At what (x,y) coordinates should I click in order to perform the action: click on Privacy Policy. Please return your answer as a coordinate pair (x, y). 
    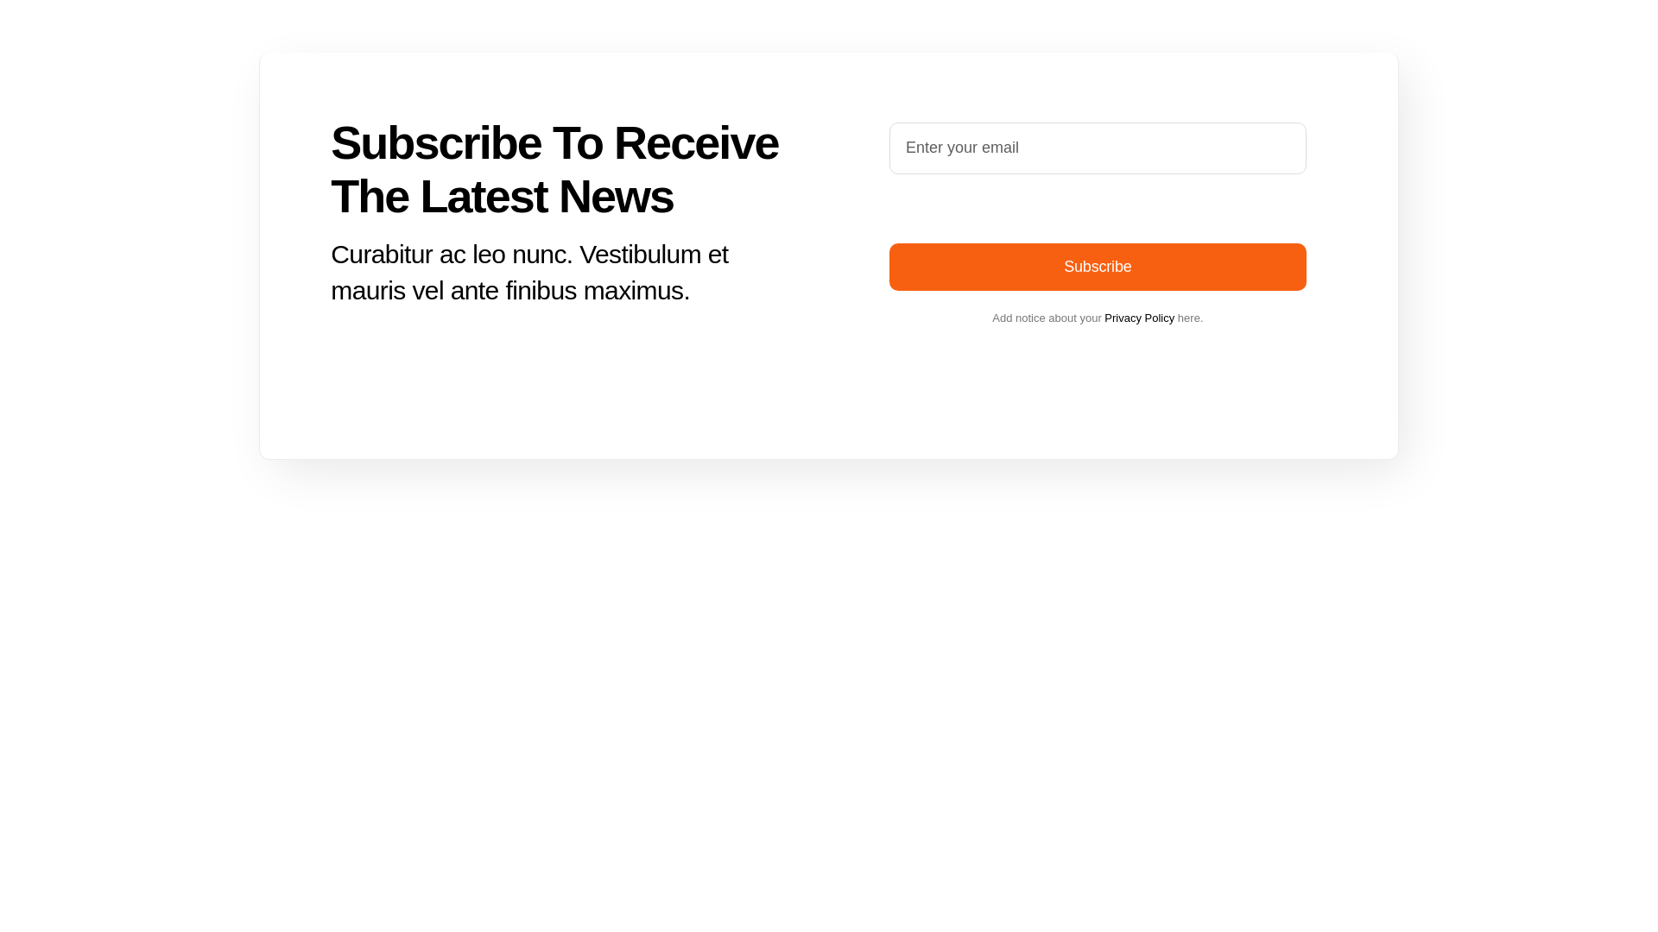
    Looking at the image, I should click on (1138, 318).